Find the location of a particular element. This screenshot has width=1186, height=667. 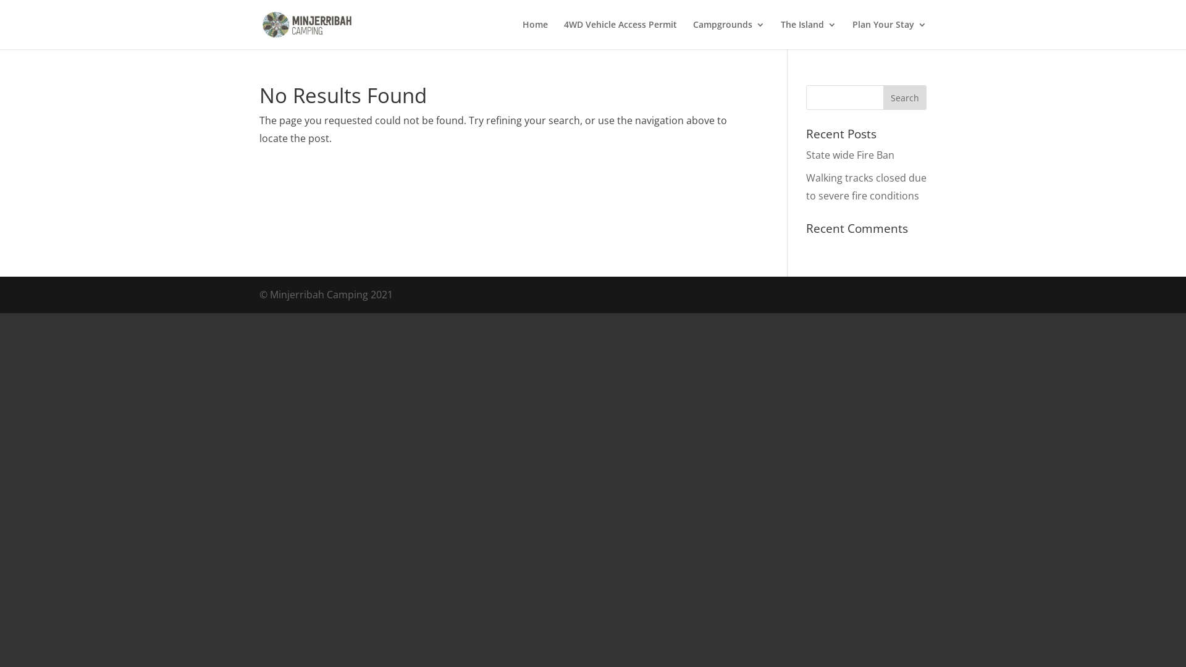

The Island is located at coordinates (809, 35).